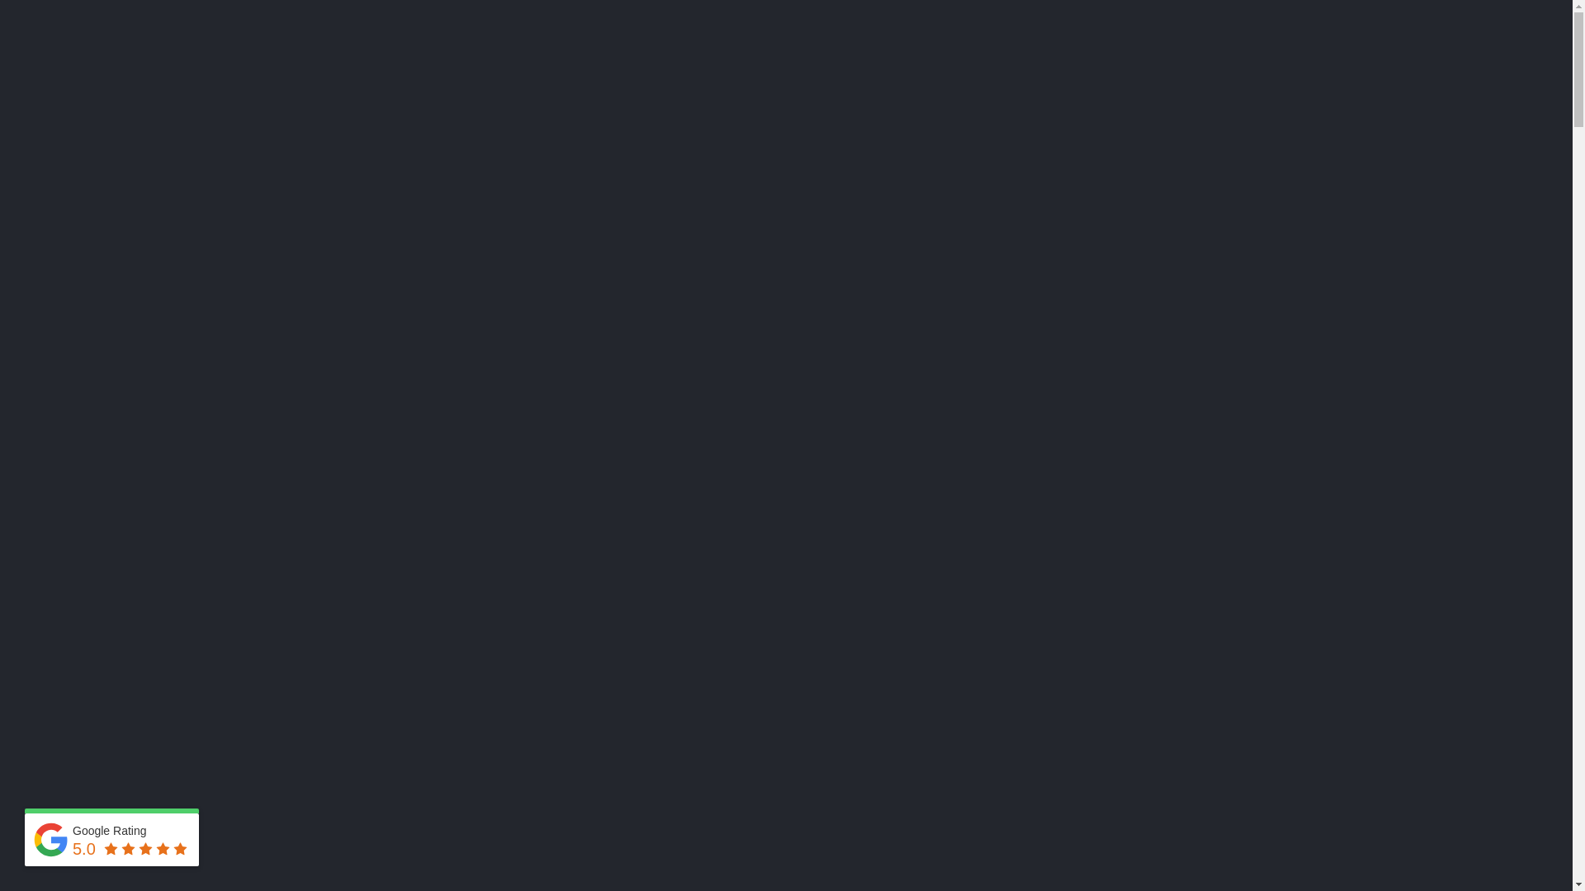  Describe the element at coordinates (343, 787) in the screenshot. I see `commercial` at that location.